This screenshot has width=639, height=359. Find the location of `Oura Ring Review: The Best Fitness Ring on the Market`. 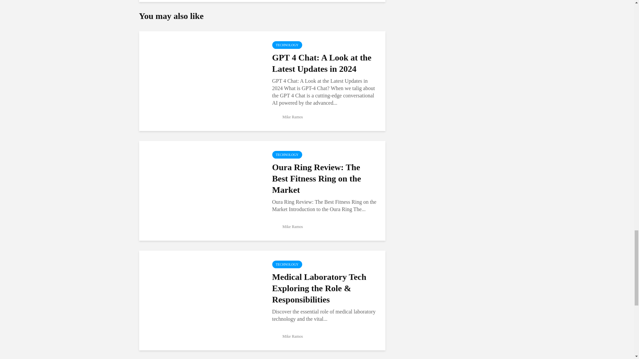

Oura Ring Review: The Best Fitness Ring on the Market is located at coordinates (325, 179).